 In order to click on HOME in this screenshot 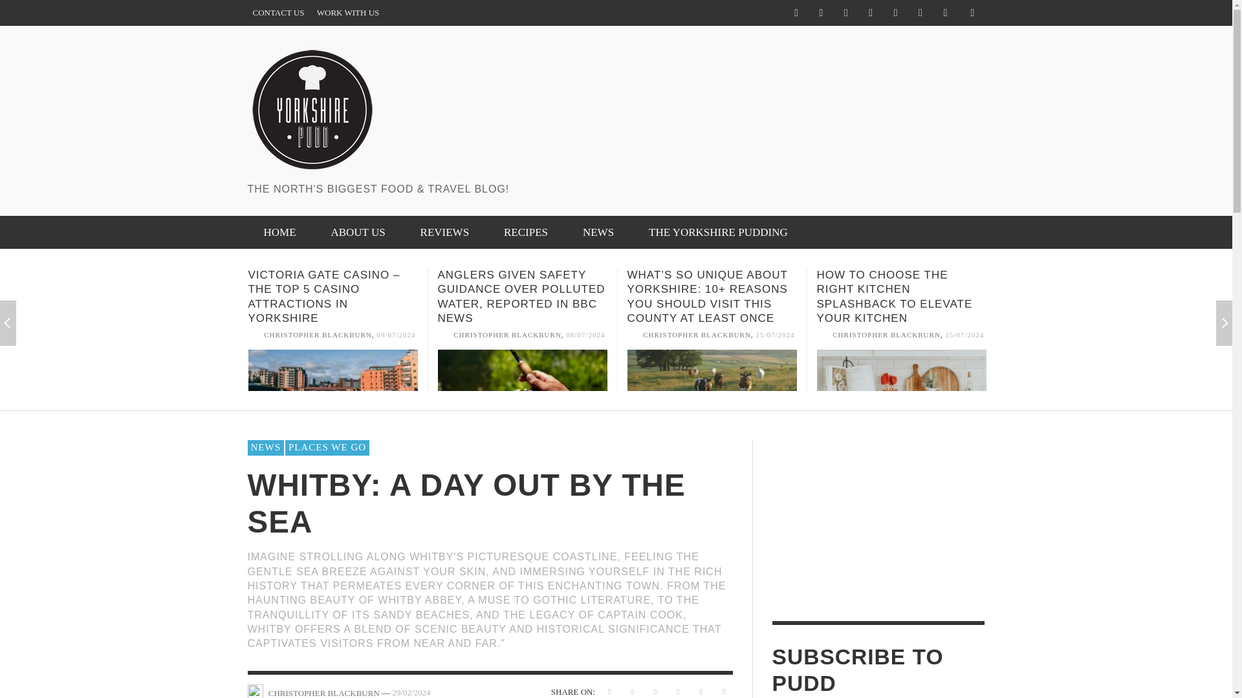, I will do `click(279, 231)`.